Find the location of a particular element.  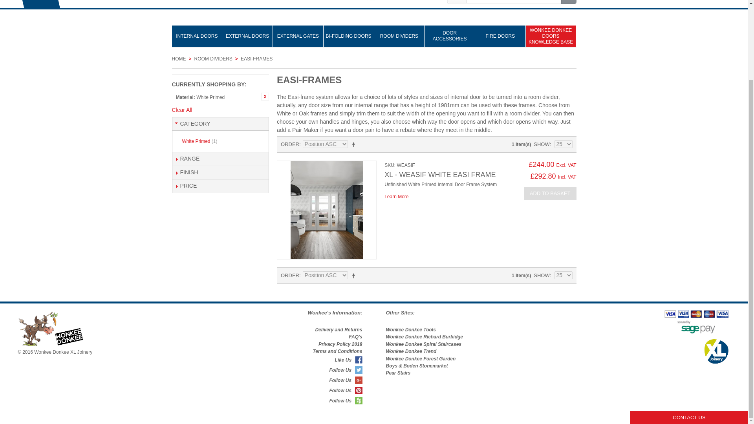

Go to Home Page is located at coordinates (179, 59).